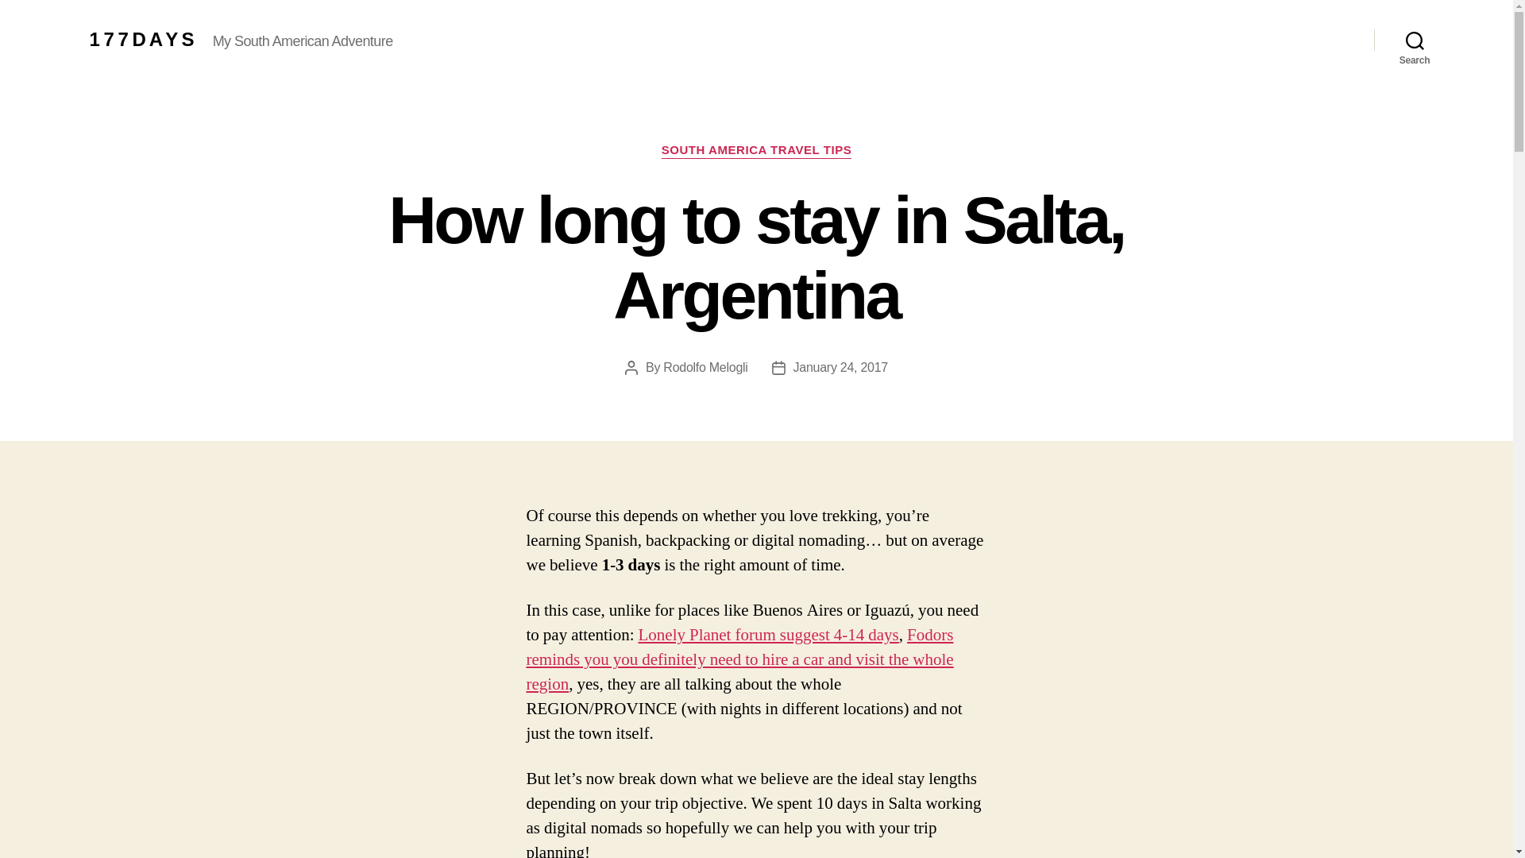 This screenshot has height=858, width=1525. What do you see at coordinates (767, 636) in the screenshot?
I see `Lonely Planet forum suggest 4-14 days` at bounding box center [767, 636].